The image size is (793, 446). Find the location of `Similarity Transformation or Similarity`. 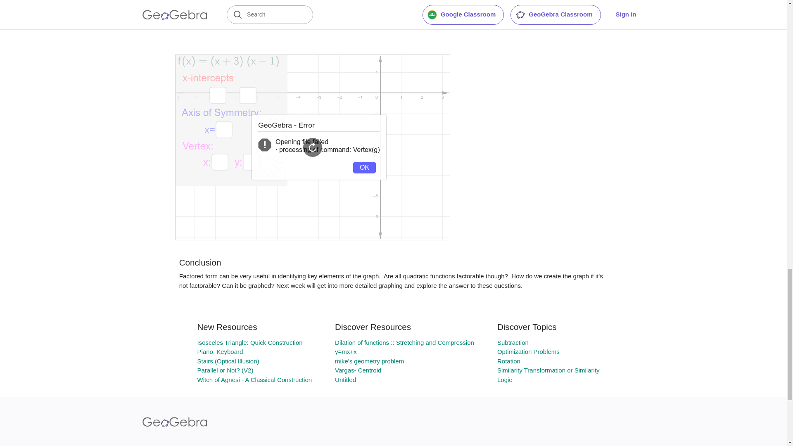

Similarity Transformation or Similarity is located at coordinates (548, 370).